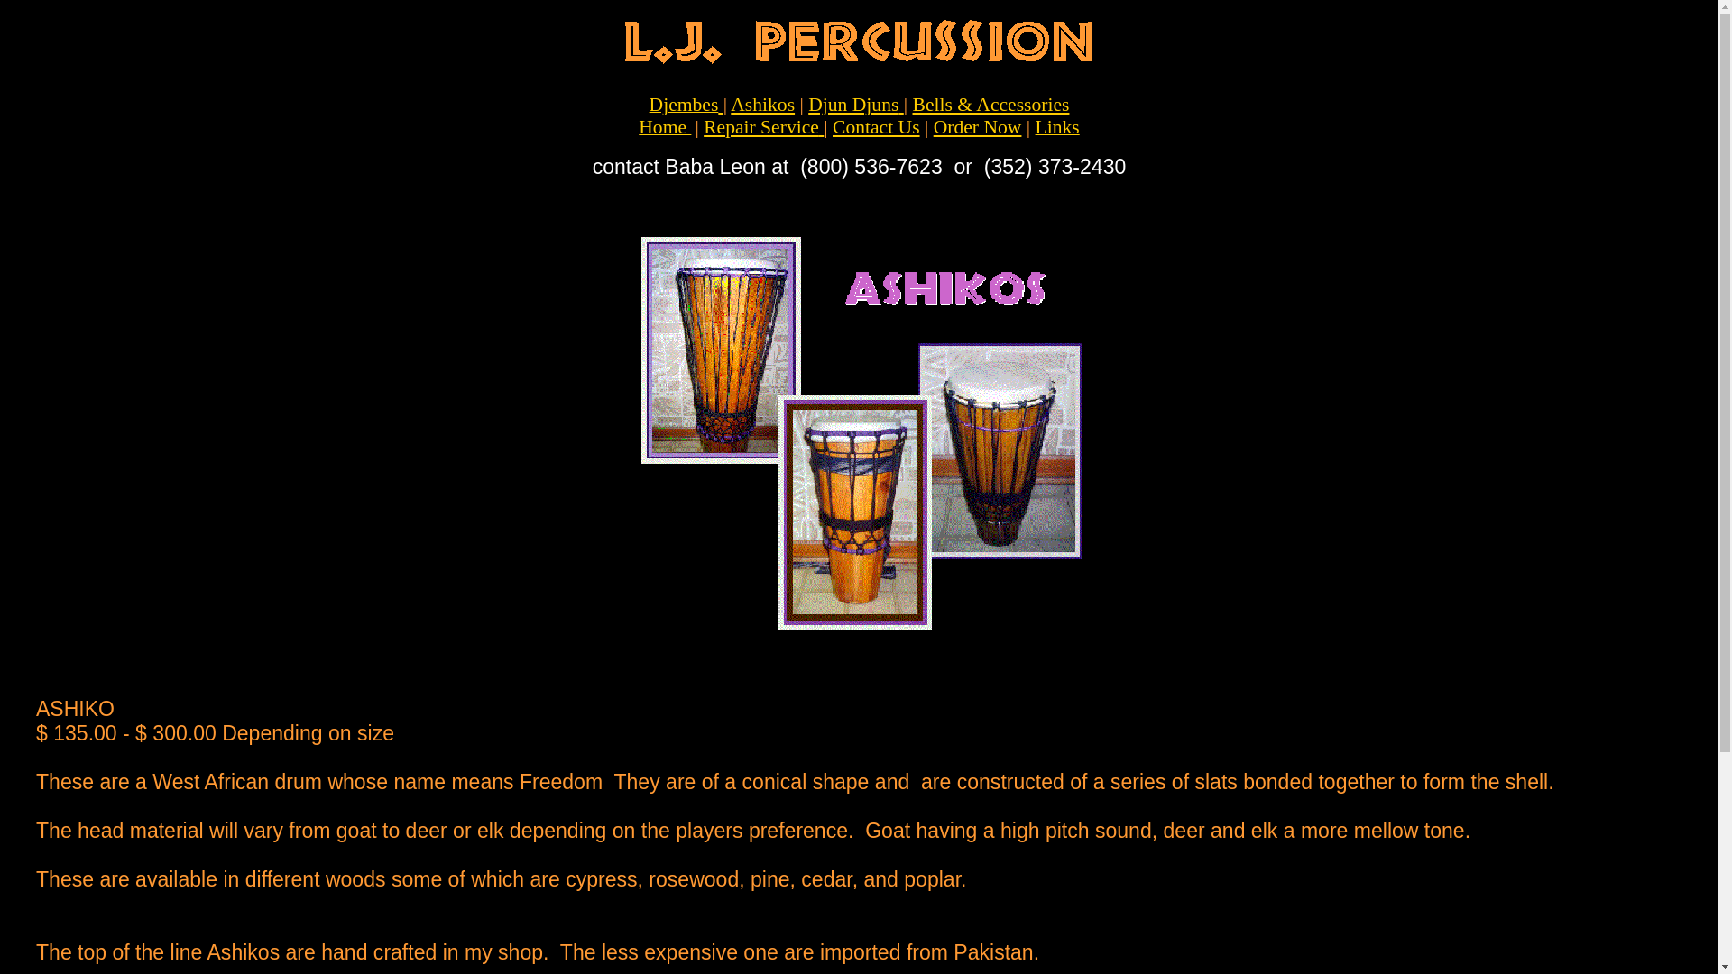 The width and height of the screenshot is (1732, 974). Describe the element at coordinates (665, 127) in the screenshot. I see `Home` at that location.